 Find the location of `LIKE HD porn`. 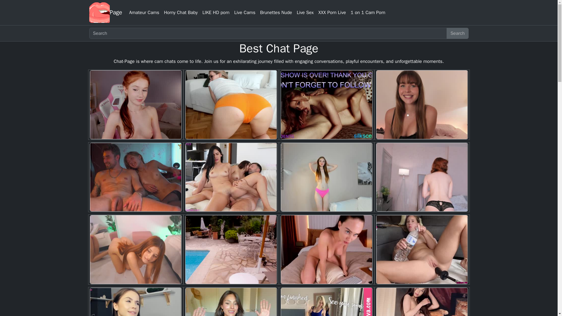

LIKE HD porn is located at coordinates (216, 12).